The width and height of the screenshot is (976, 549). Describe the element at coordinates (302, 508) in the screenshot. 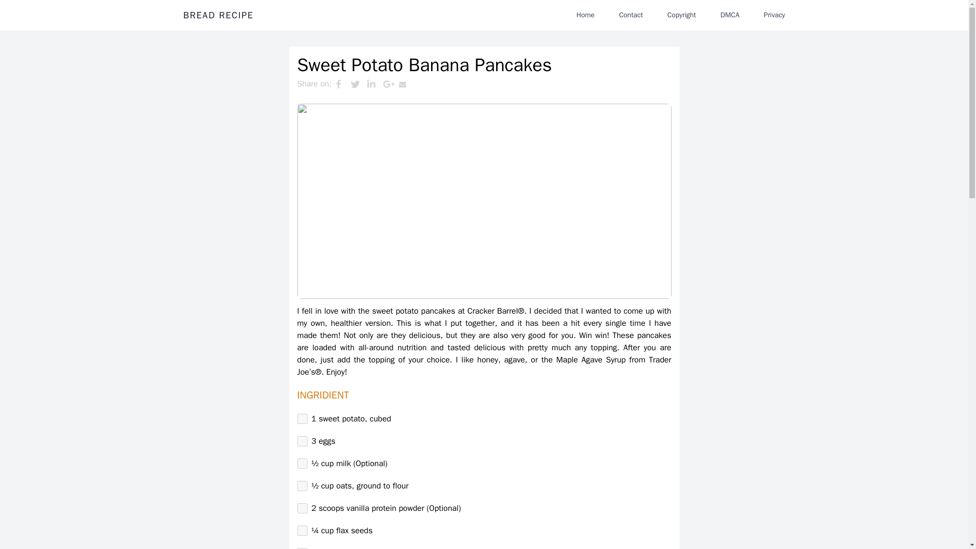

I see `on` at that location.